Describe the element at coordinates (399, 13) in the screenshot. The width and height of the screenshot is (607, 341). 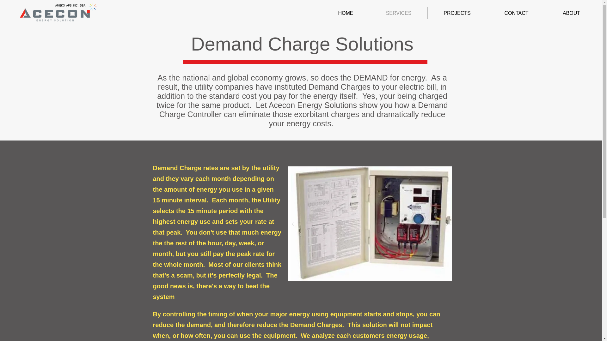
I see `SERVICES` at that location.